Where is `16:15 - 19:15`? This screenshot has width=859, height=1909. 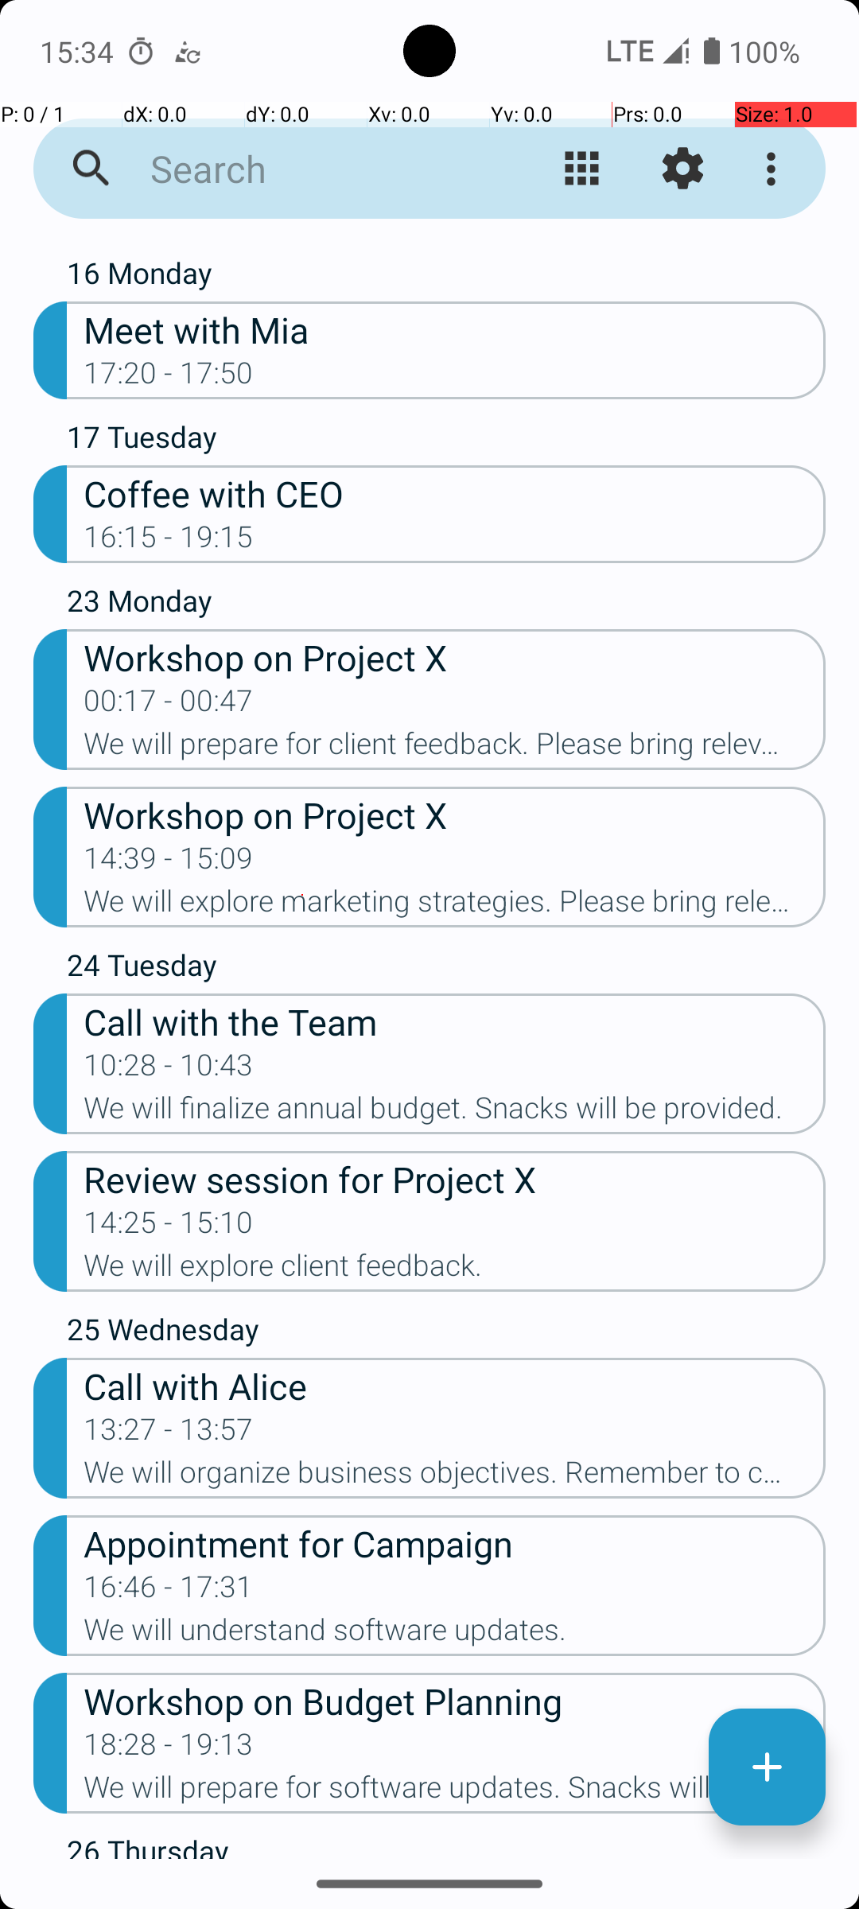
16:15 - 19:15 is located at coordinates (169, 542).